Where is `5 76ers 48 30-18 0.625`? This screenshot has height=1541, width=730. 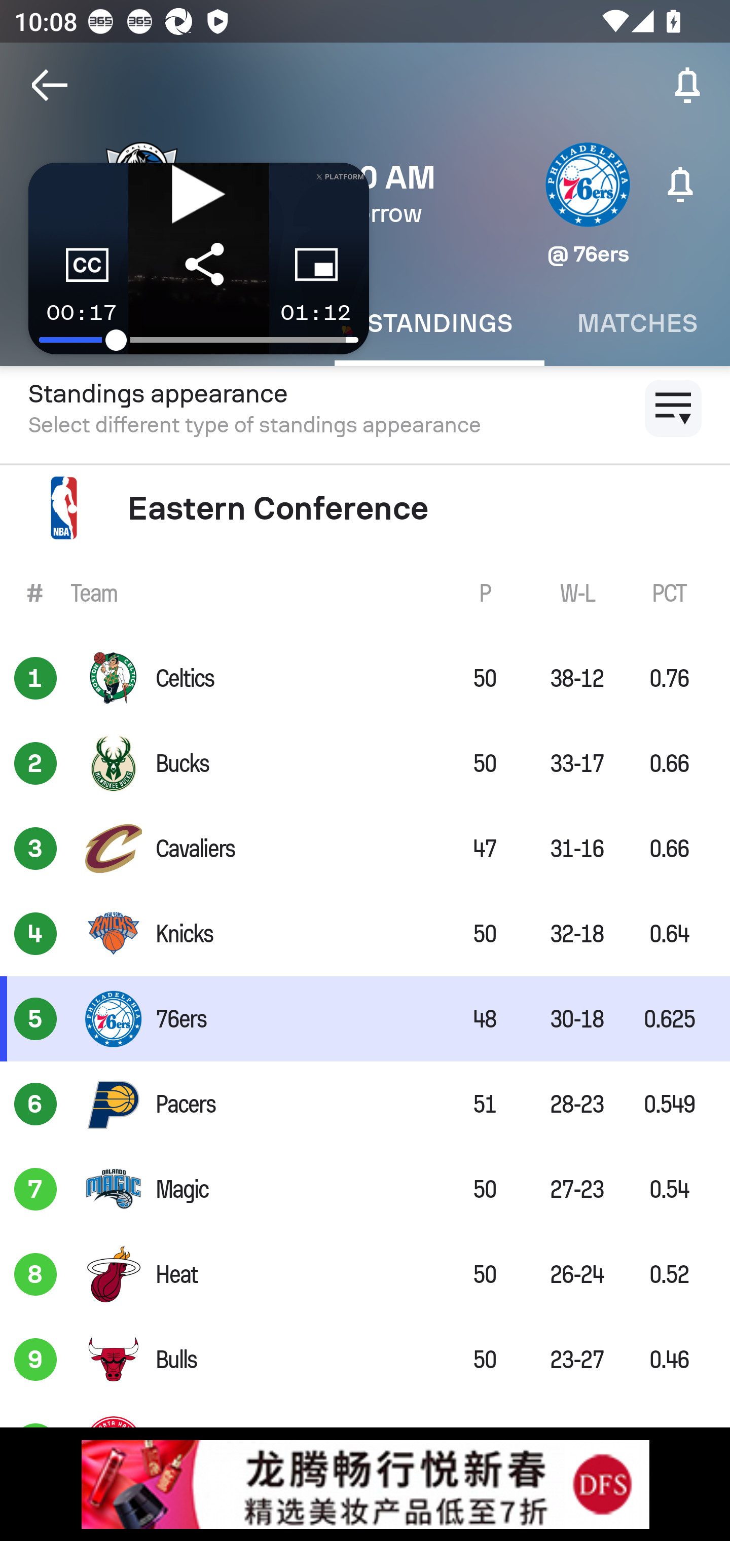 5 76ers 48 30-18 0.625 is located at coordinates (365, 1019).